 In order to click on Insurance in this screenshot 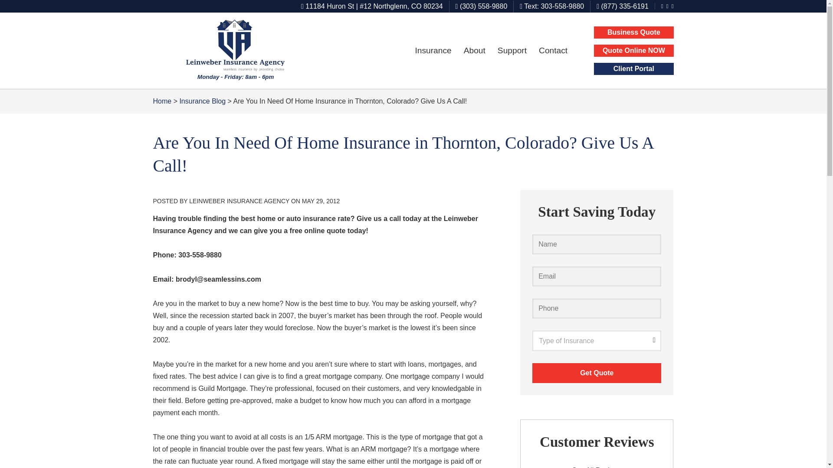, I will do `click(433, 50)`.